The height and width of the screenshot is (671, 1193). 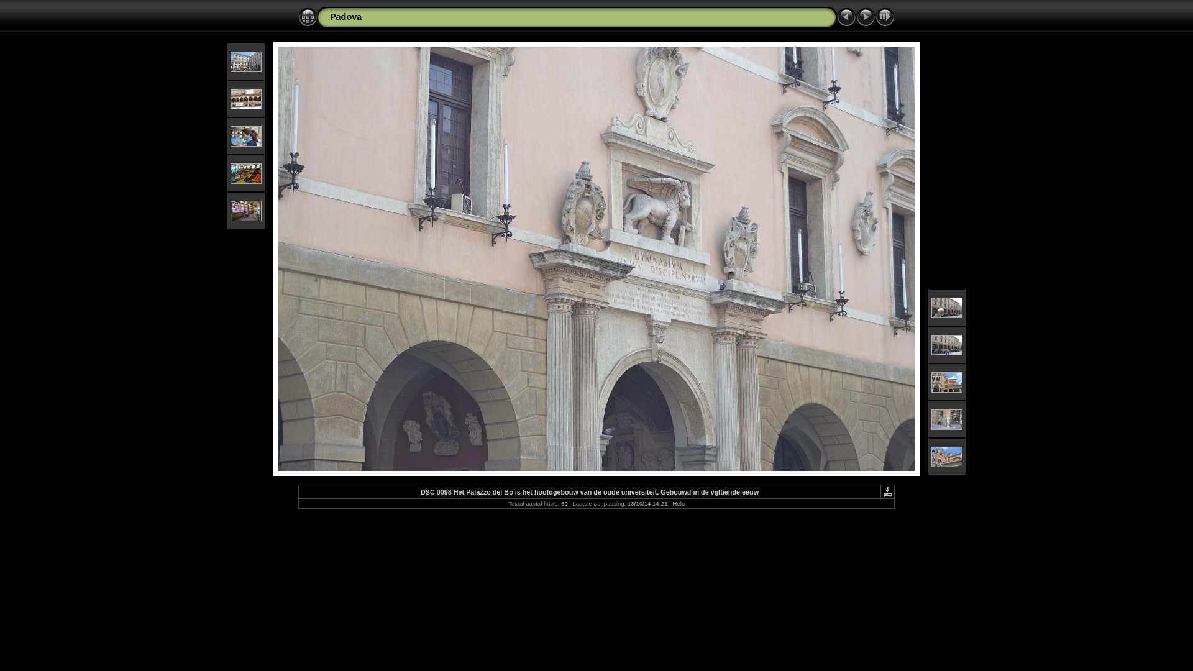 I want to click on  DSC_0093_Onder de arcade  zijn... , so click(x=246, y=173).